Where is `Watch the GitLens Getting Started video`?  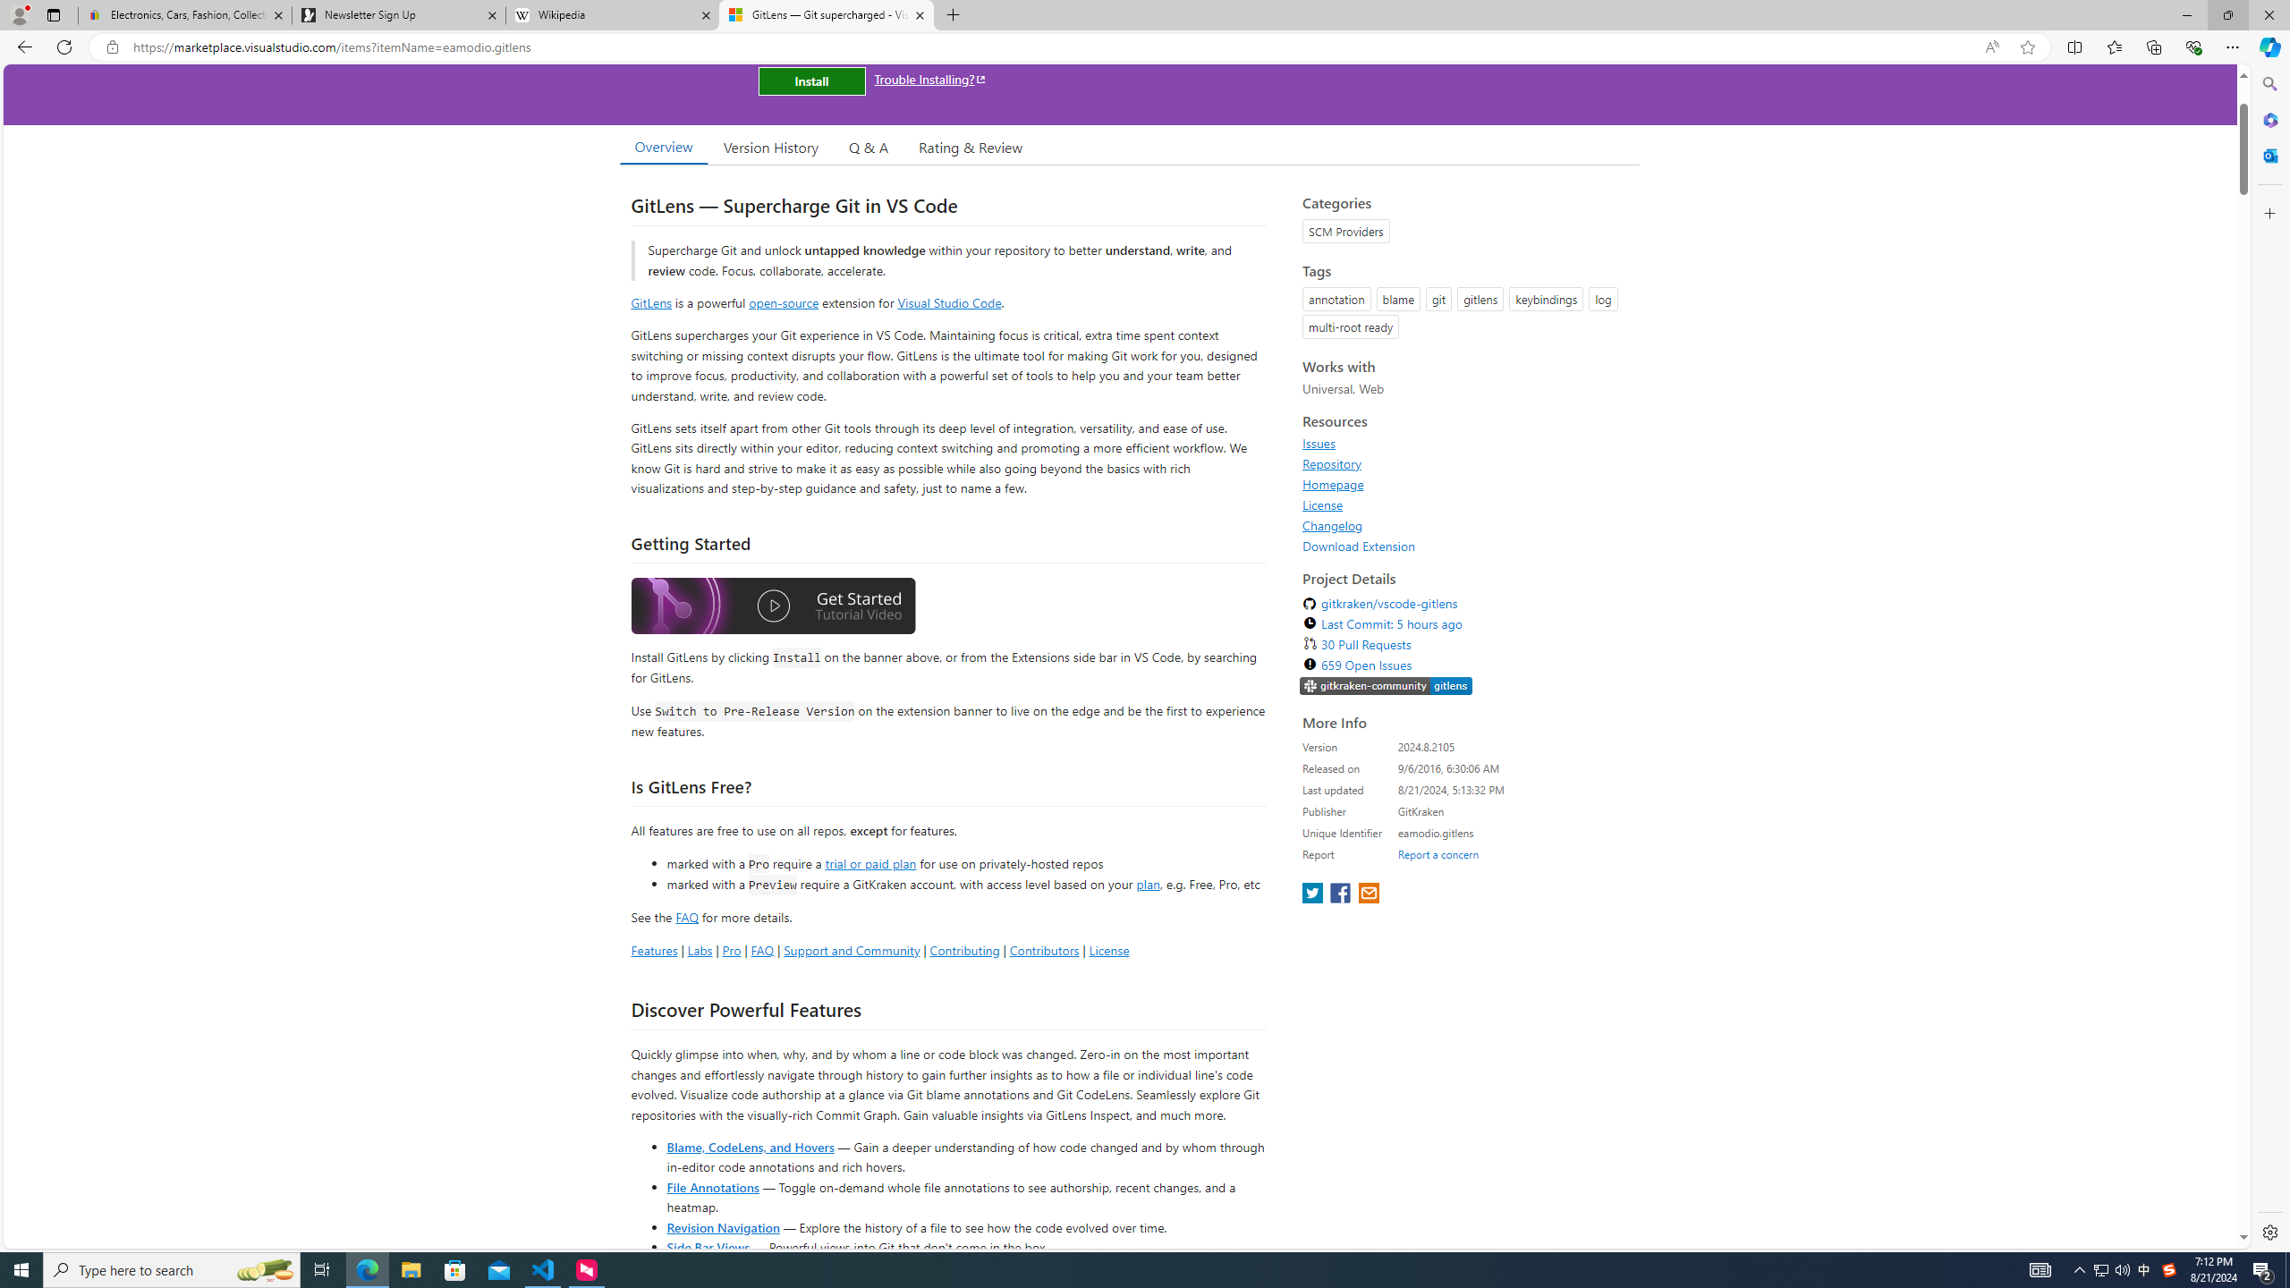 Watch the GitLens Getting Started video is located at coordinates (773, 606).